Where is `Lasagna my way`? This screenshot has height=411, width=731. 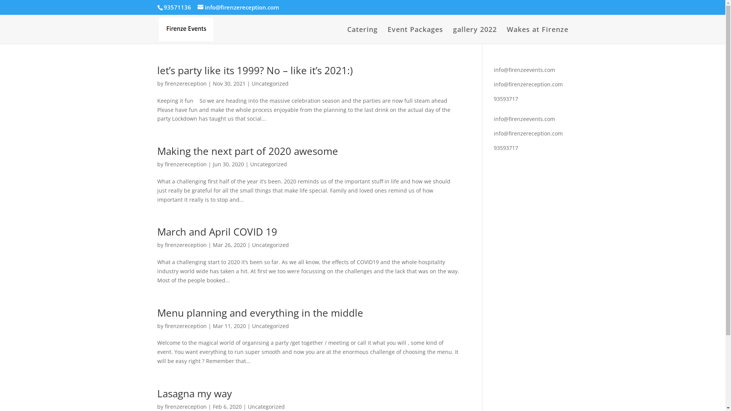
Lasagna my way is located at coordinates (194, 393).